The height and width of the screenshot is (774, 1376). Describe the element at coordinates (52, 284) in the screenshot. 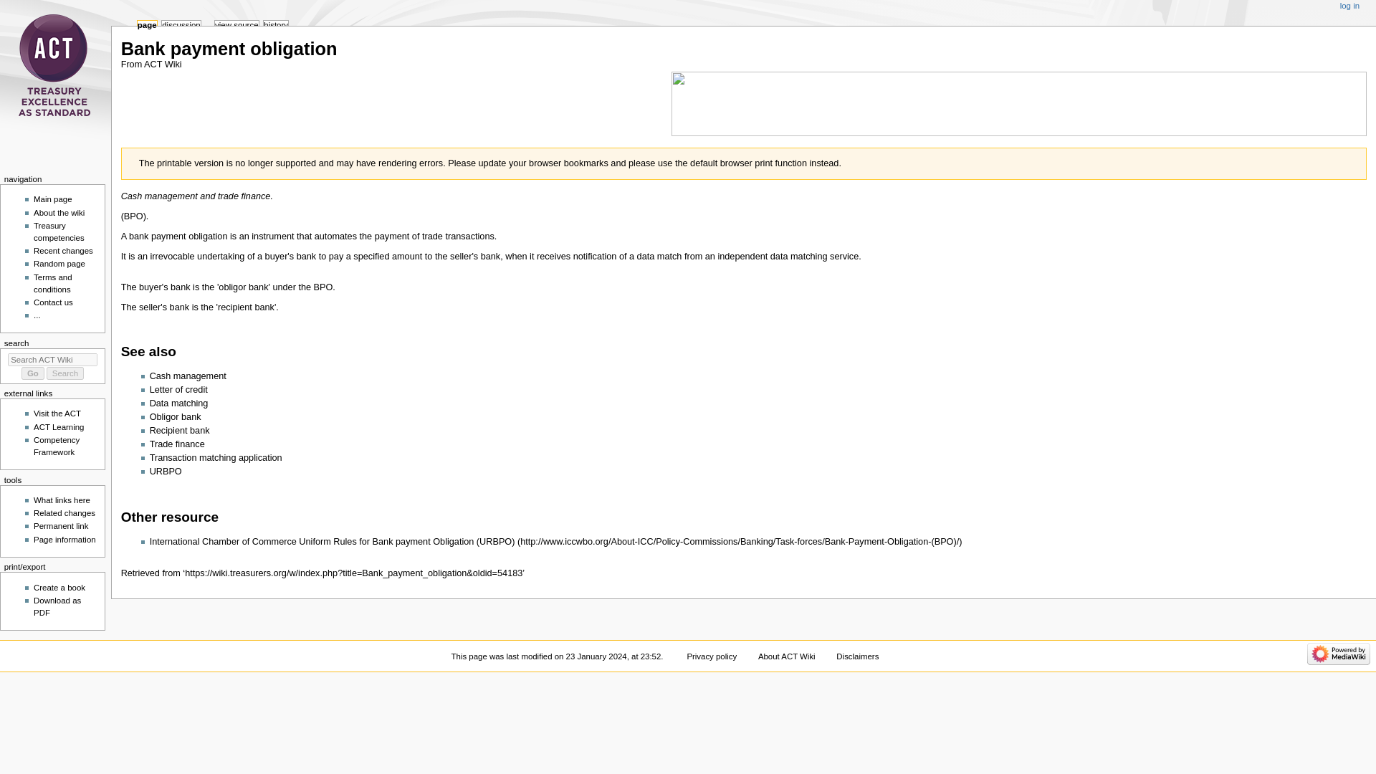

I see `Terms and conditions` at that location.